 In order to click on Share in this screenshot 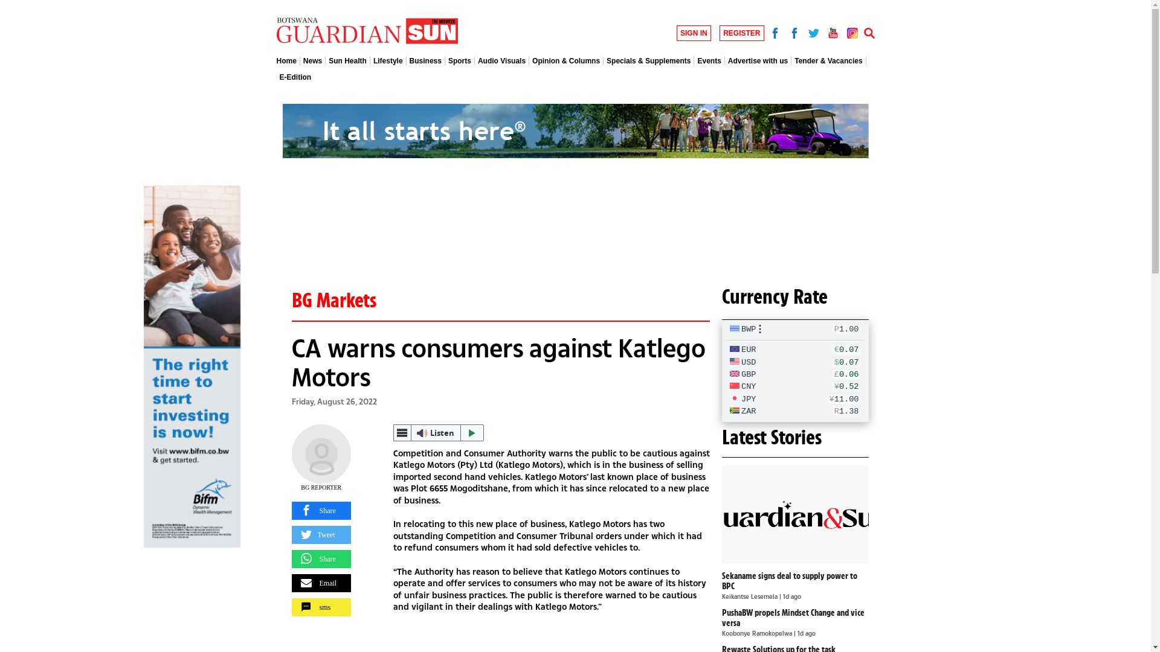, I will do `click(321, 511)`.